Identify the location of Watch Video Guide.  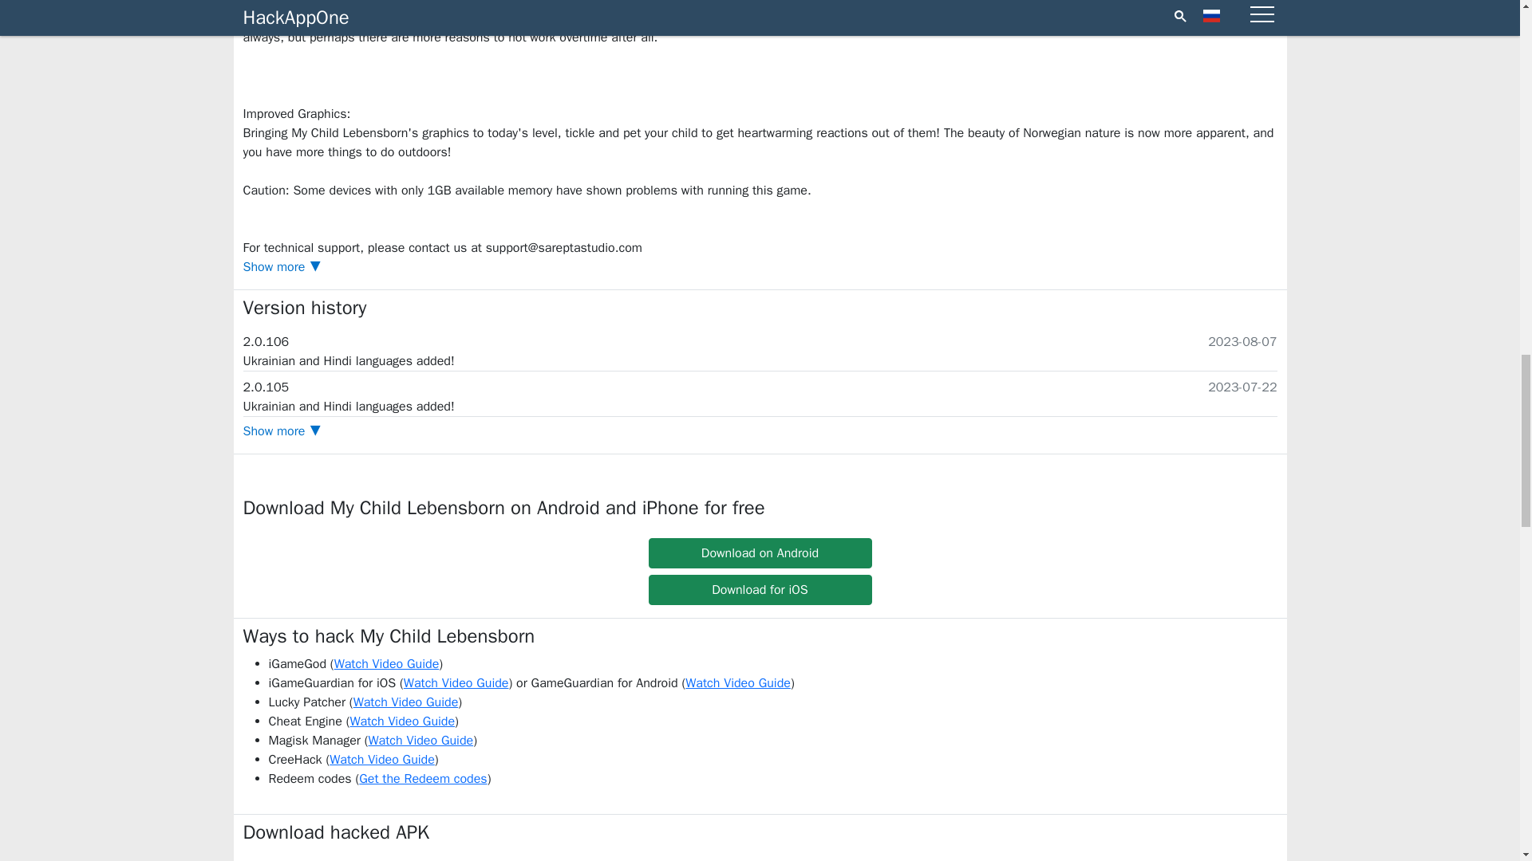
(456, 682).